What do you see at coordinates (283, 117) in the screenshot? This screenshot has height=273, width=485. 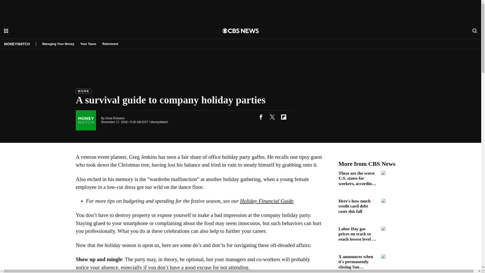 I see `flipboard` at bounding box center [283, 117].